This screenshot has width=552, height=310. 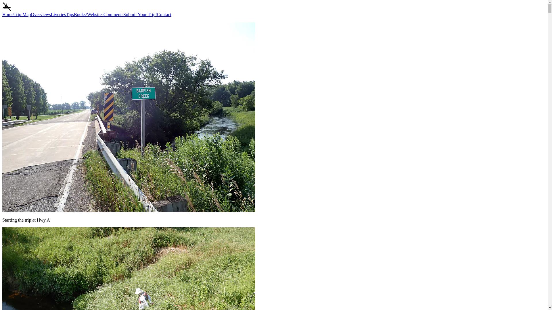 What do you see at coordinates (140, 14) in the screenshot?
I see `Submit Your Trip!` at bounding box center [140, 14].